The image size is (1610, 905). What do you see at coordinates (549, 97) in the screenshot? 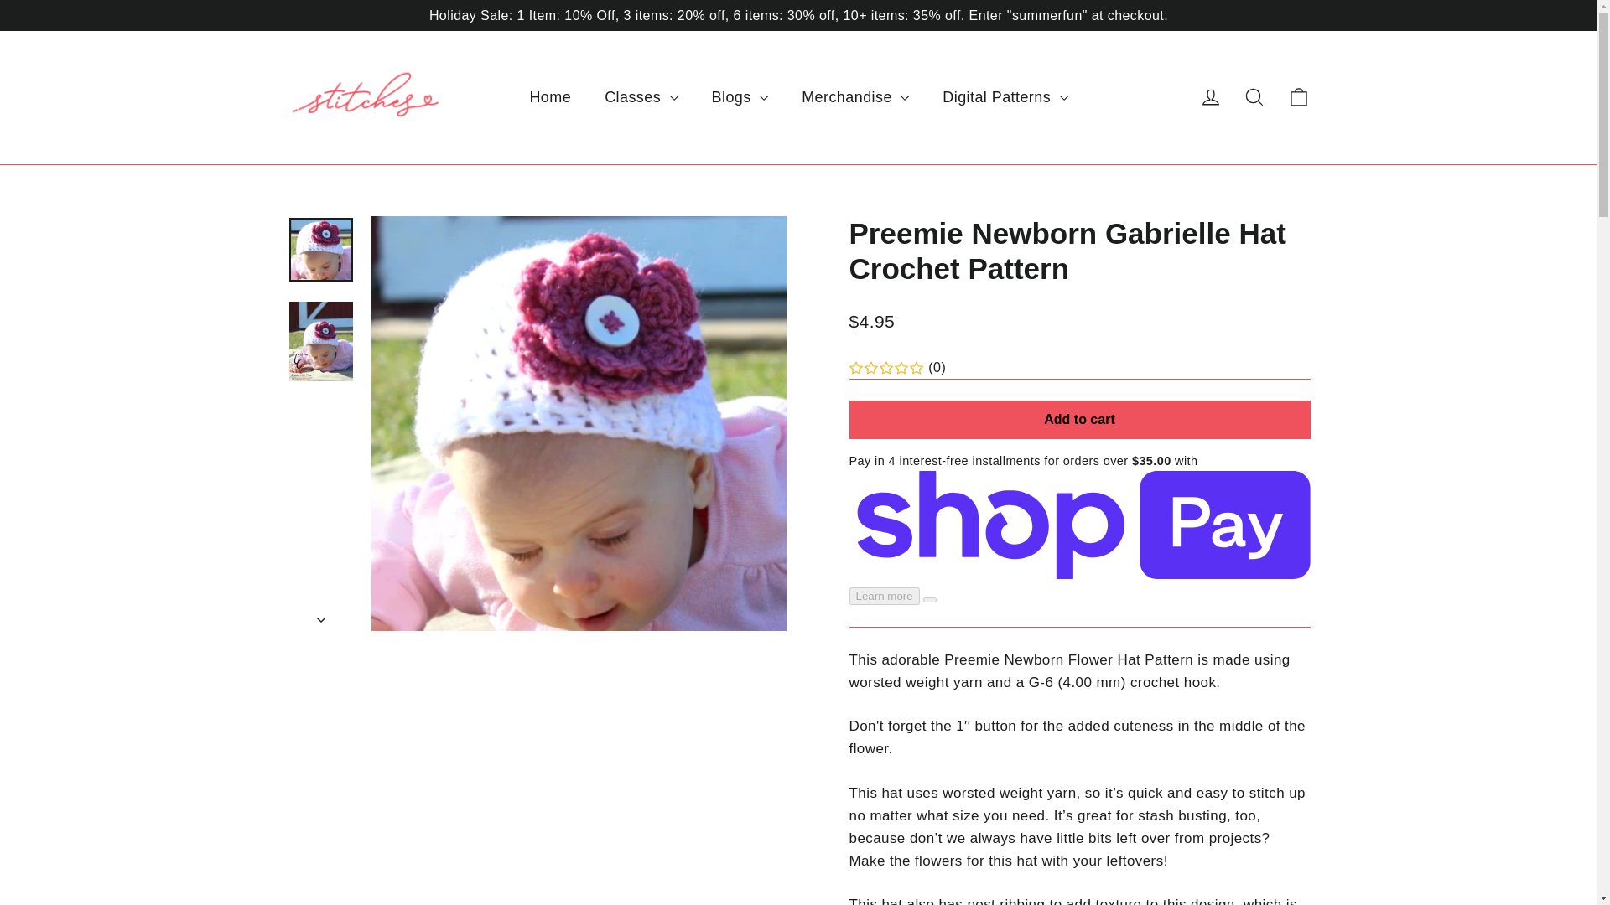
I see `Home` at bounding box center [549, 97].